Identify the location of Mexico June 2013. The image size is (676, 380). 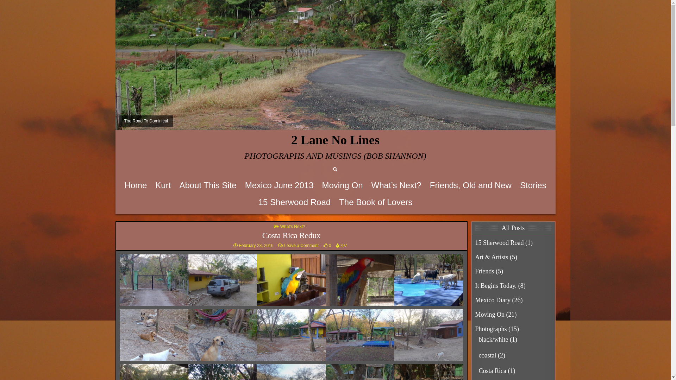
(280, 185).